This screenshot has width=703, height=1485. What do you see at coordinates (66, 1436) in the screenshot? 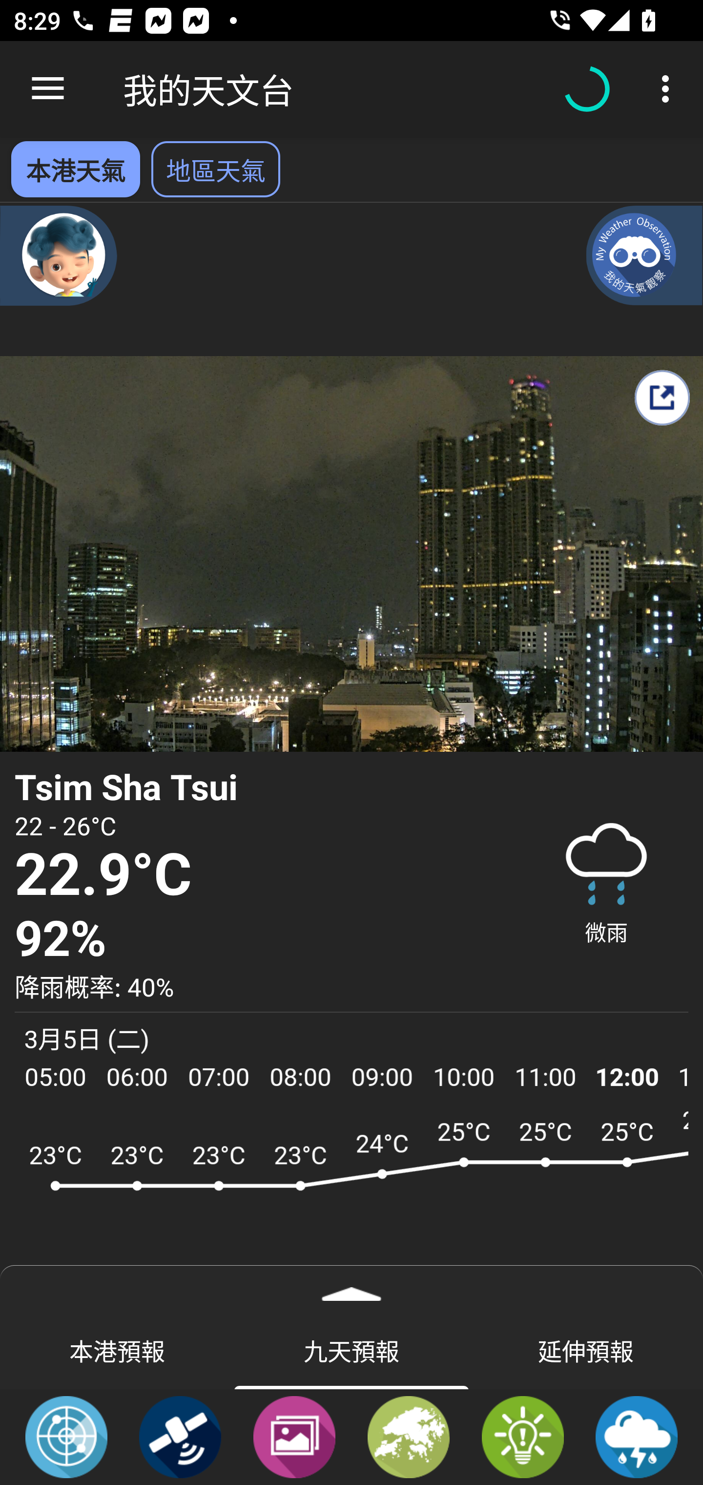
I see `雷達圖像` at bounding box center [66, 1436].